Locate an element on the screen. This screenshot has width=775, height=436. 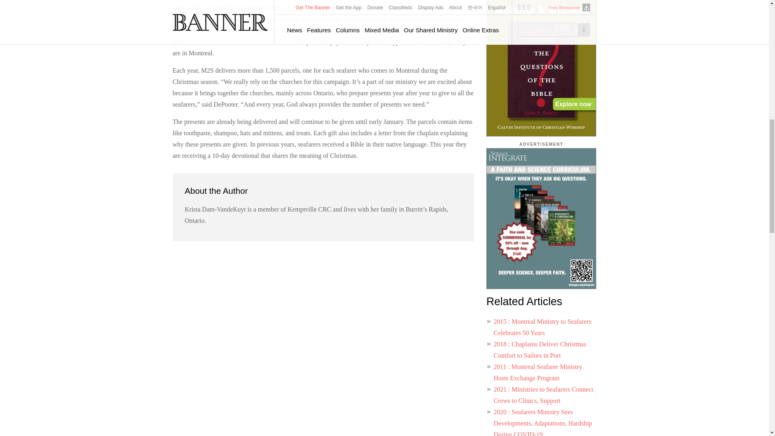
2011 : Montreal Seafarer Ministry Hosts Exchange Program is located at coordinates (538, 372).